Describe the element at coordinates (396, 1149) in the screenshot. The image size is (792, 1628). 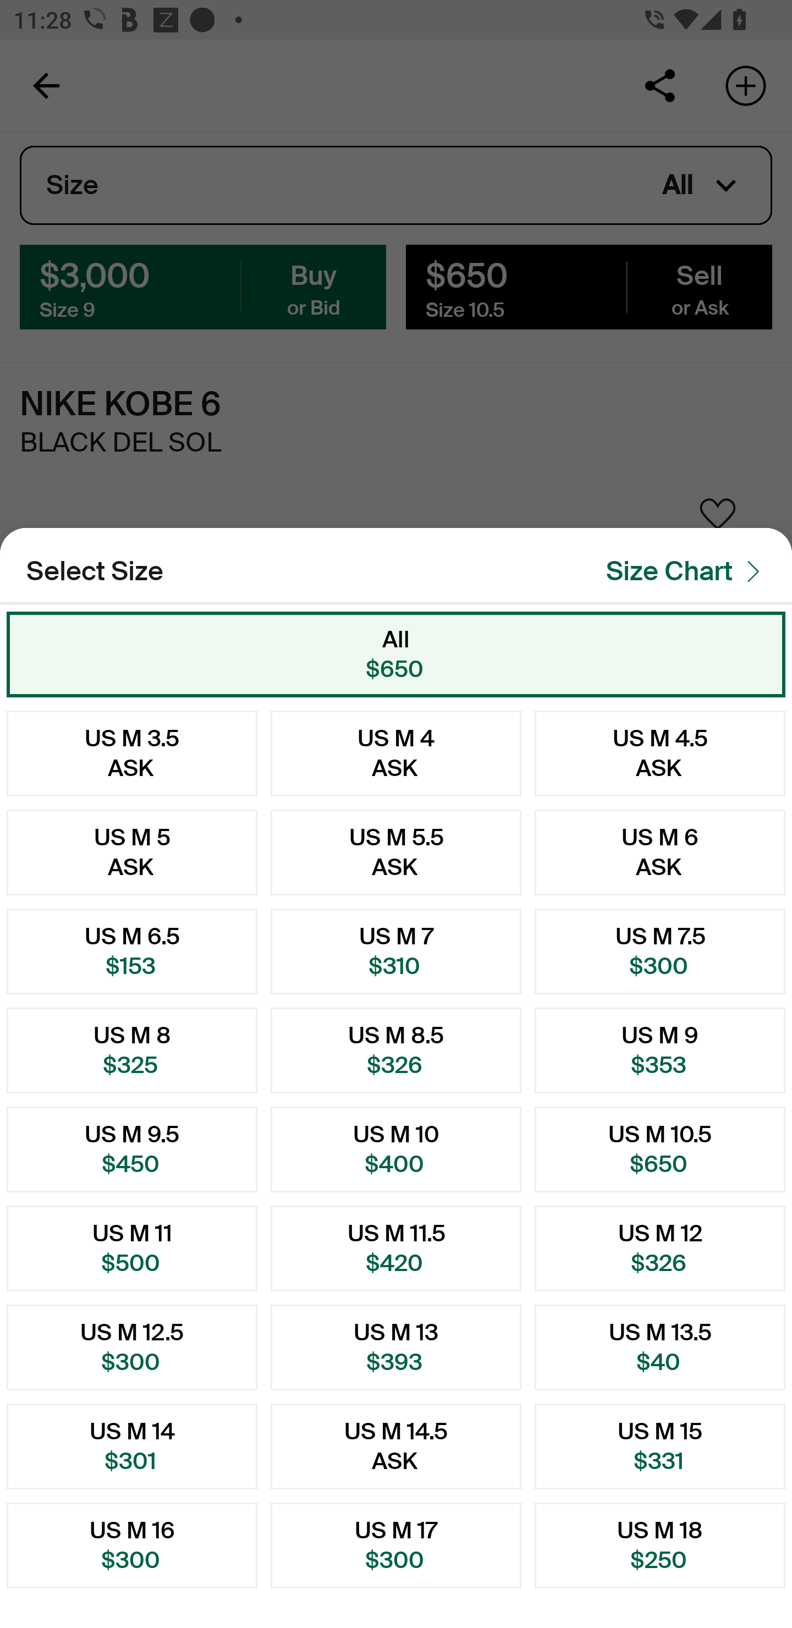
I see `US M 10 $400` at that location.